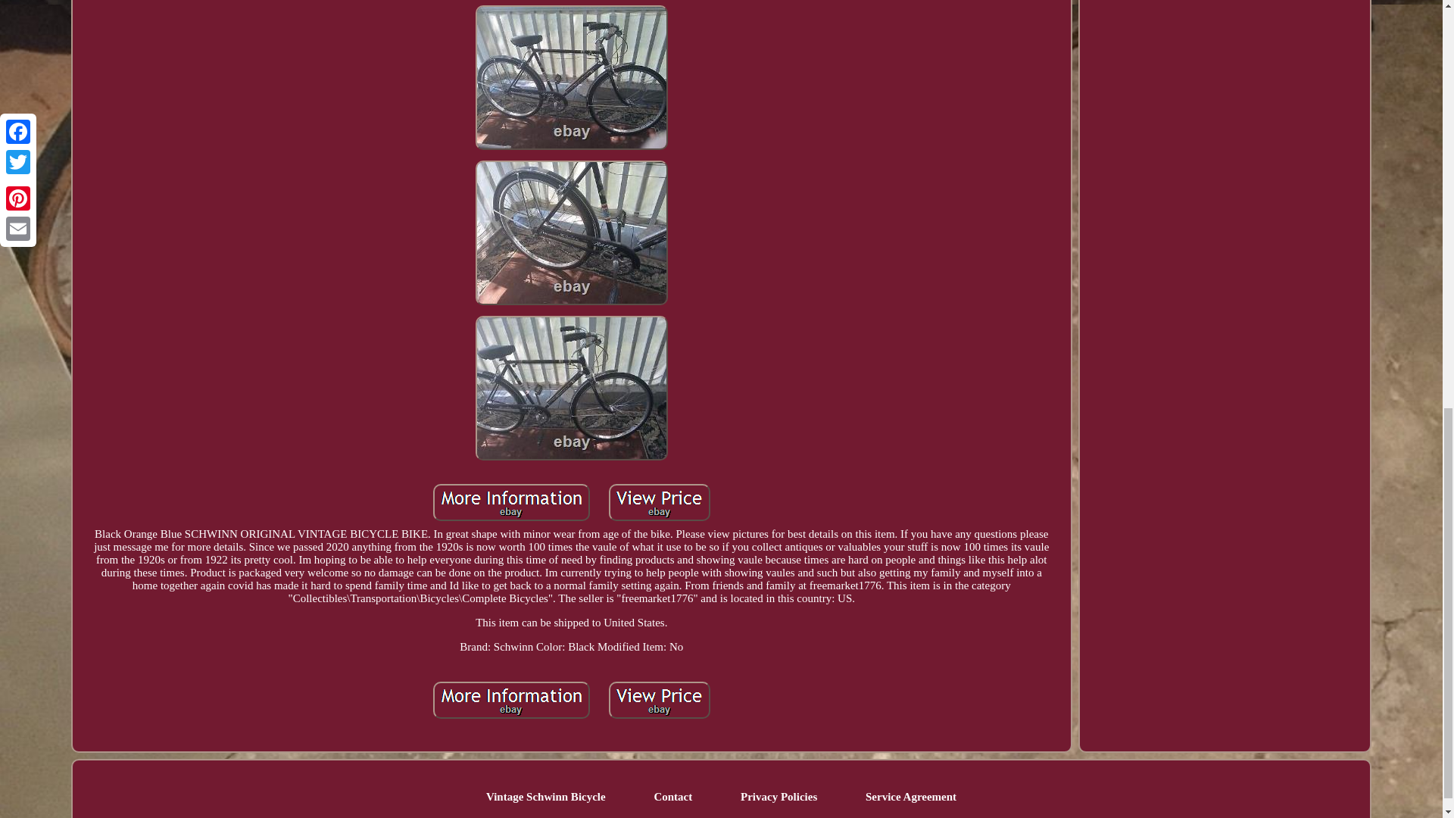 The width and height of the screenshot is (1454, 818). Describe the element at coordinates (512, 700) in the screenshot. I see `Black Orange Blue SCHWINN ORIGINAL VINTAGE BICYCLE BIKE` at that location.